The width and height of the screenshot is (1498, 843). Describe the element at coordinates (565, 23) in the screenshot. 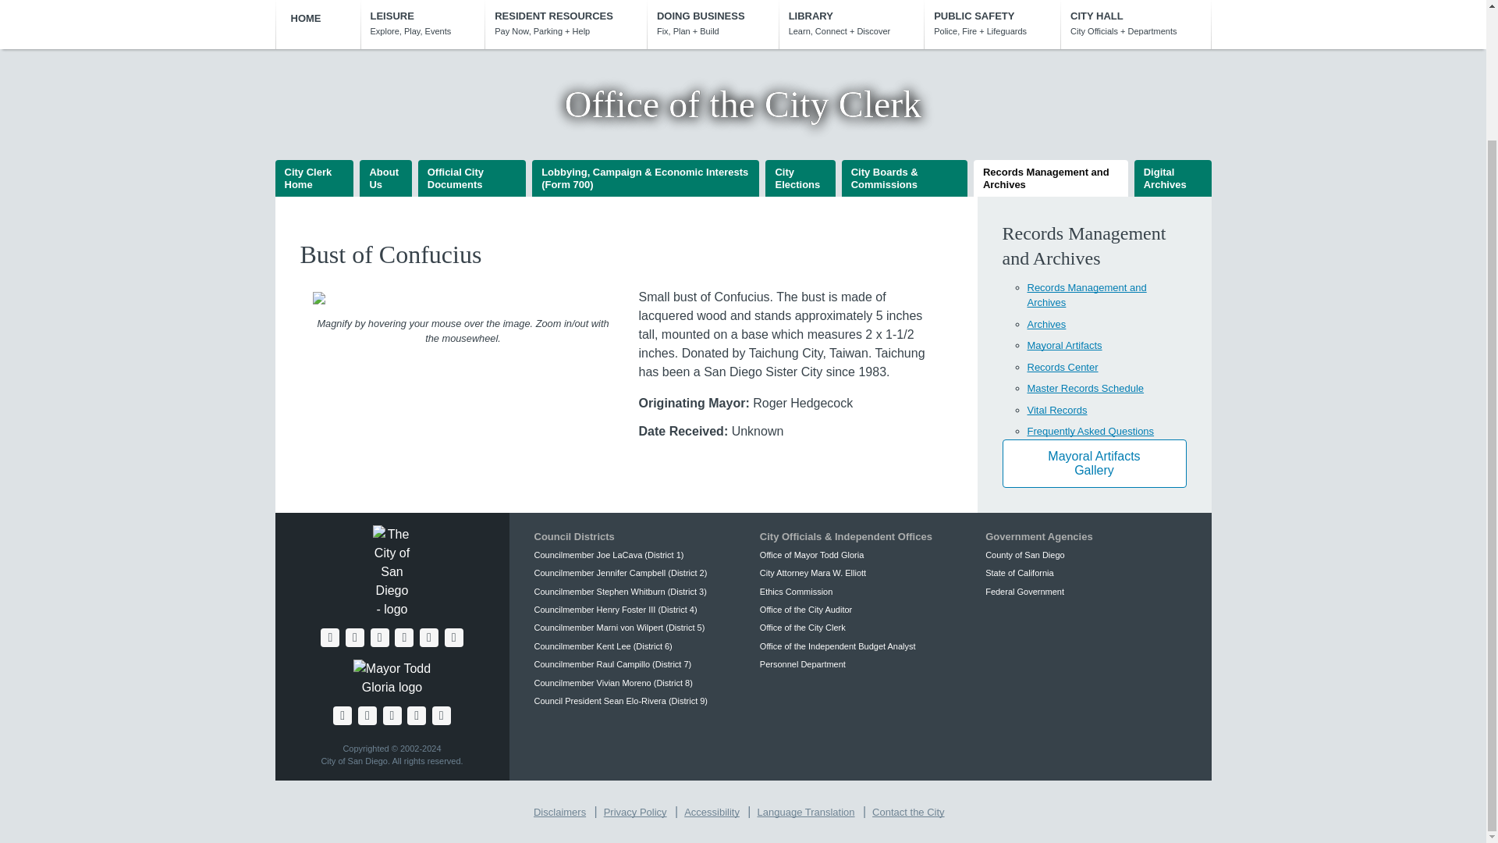

I see `RESIDENT RESOURCES` at that location.